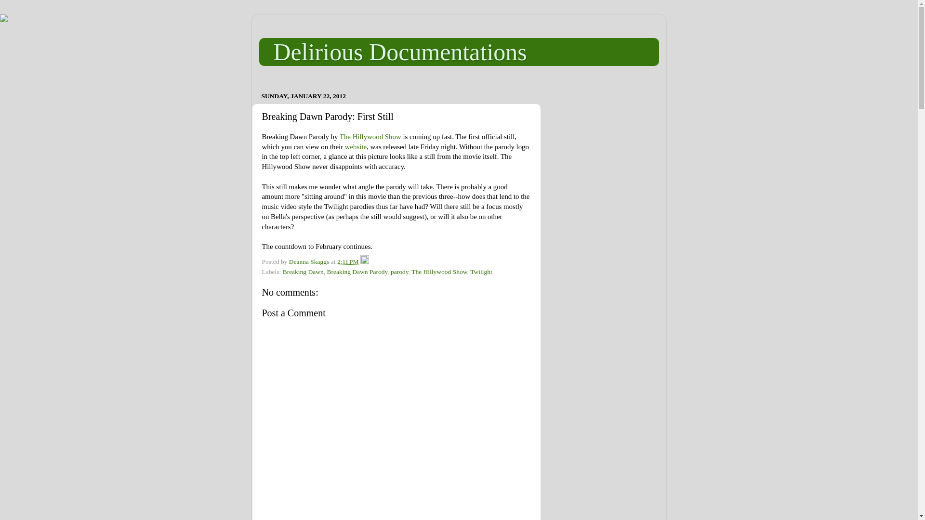 The image size is (925, 520). What do you see at coordinates (400, 52) in the screenshot?
I see `Delirious Documentations` at bounding box center [400, 52].